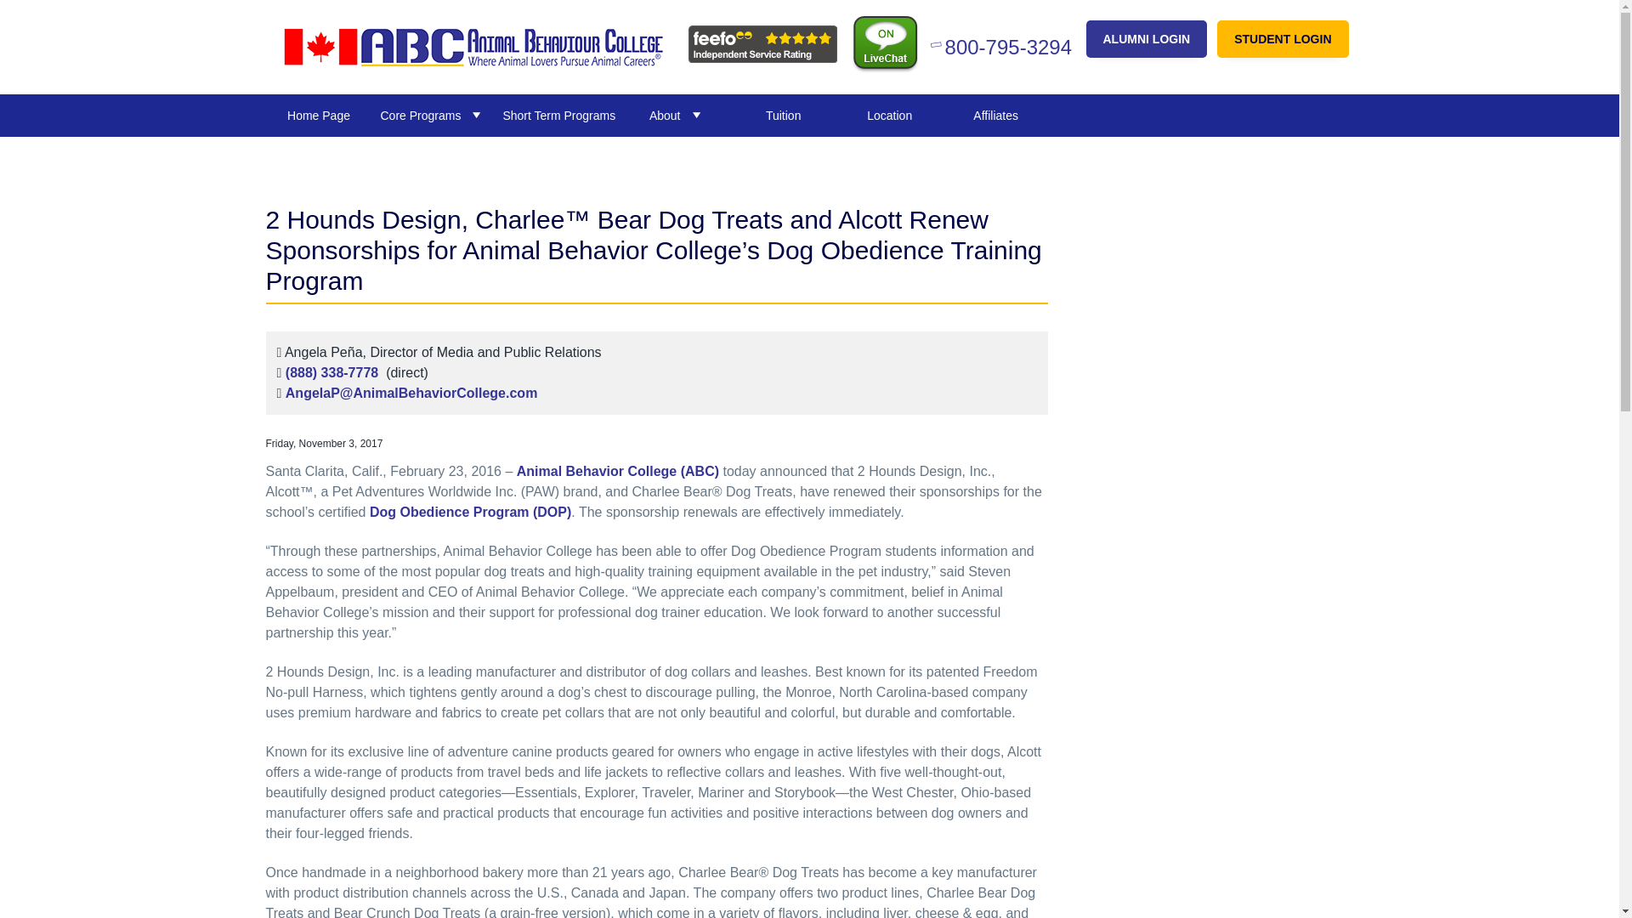 The width and height of the screenshot is (1632, 918). What do you see at coordinates (782, 116) in the screenshot?
I see `Tuition` at bounding box center [782, 116].